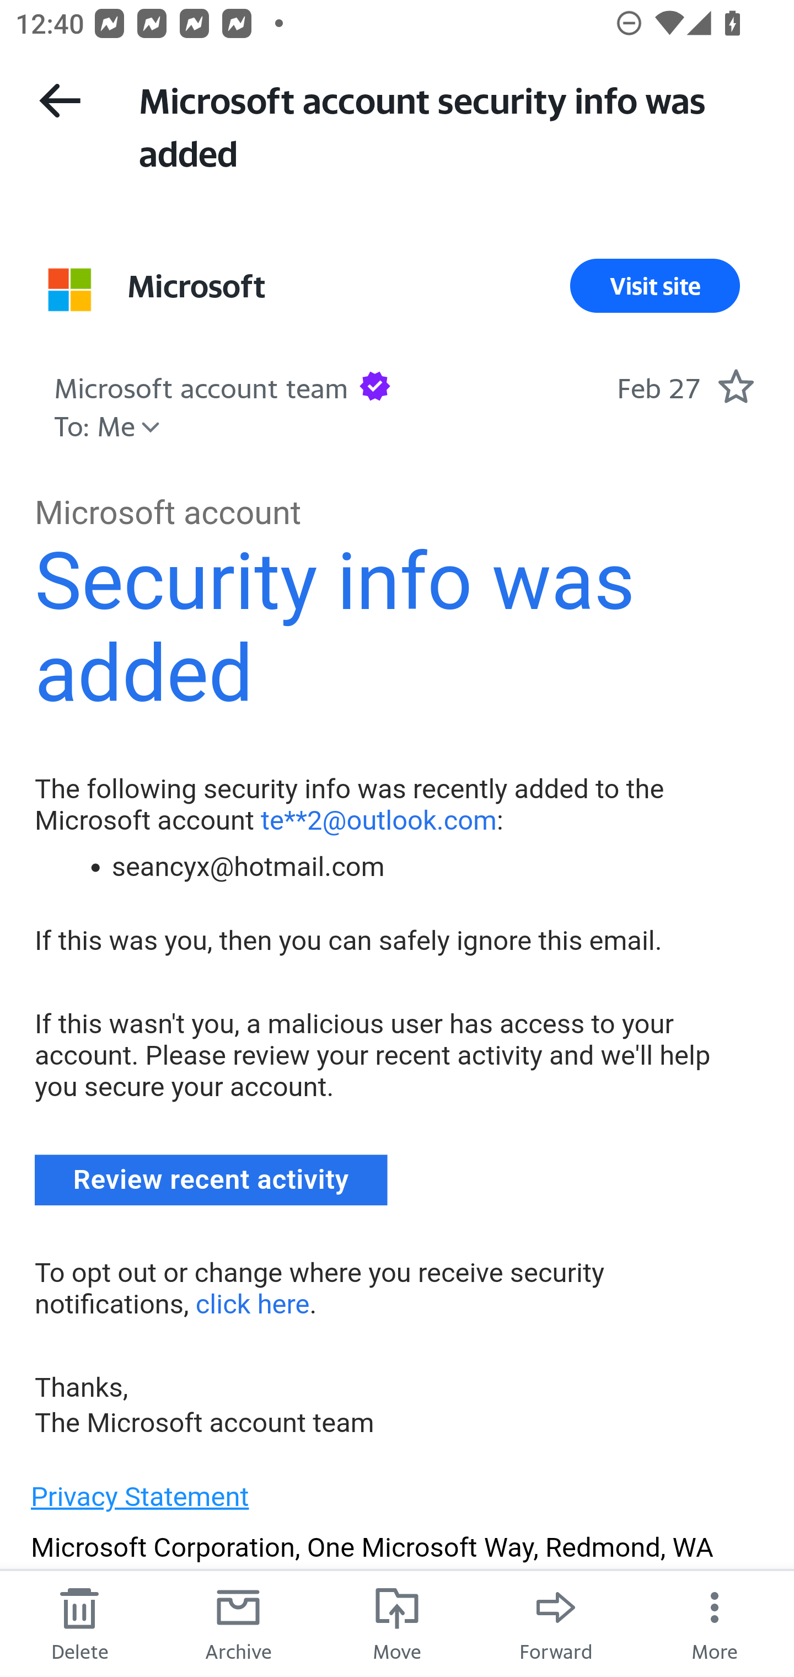 The width and height of the screenshot is (794, 1677). I want to click on te**2@outlook.com, so click(379, 820).